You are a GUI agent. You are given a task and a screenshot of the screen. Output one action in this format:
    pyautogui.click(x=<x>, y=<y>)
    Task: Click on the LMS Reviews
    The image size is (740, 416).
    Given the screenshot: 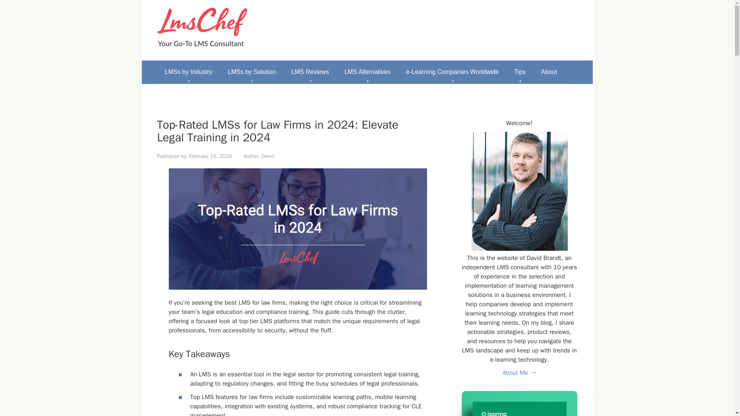 What is the action you would take?
    pyautogui.click(x=310, y=72)
    